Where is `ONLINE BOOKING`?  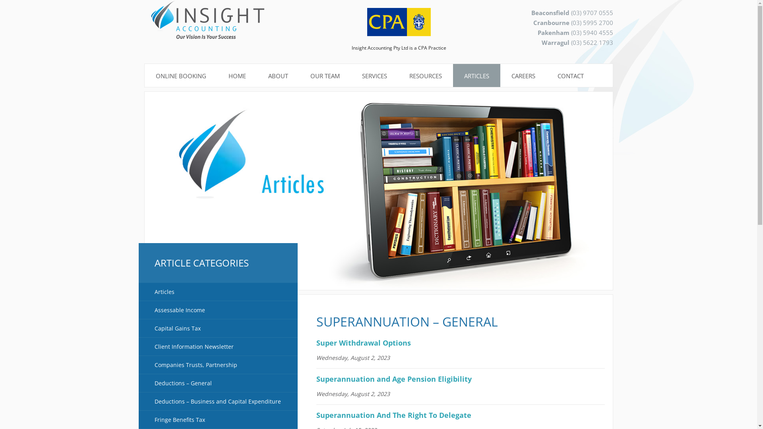
ONLINE BOOKING is located at coordinates (181, 76).